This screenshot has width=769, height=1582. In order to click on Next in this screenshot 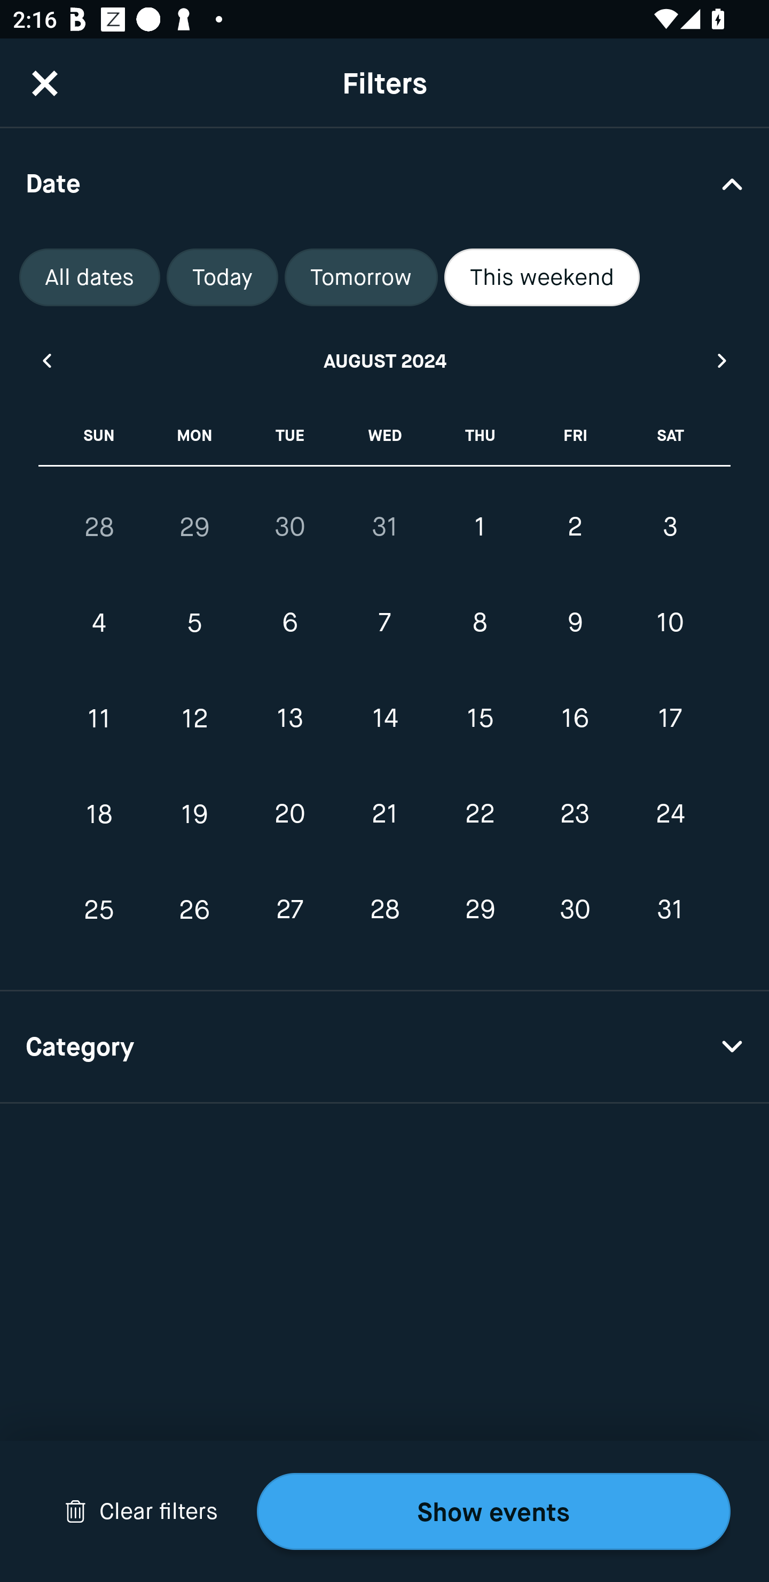, I will do `click(723, 360)`.